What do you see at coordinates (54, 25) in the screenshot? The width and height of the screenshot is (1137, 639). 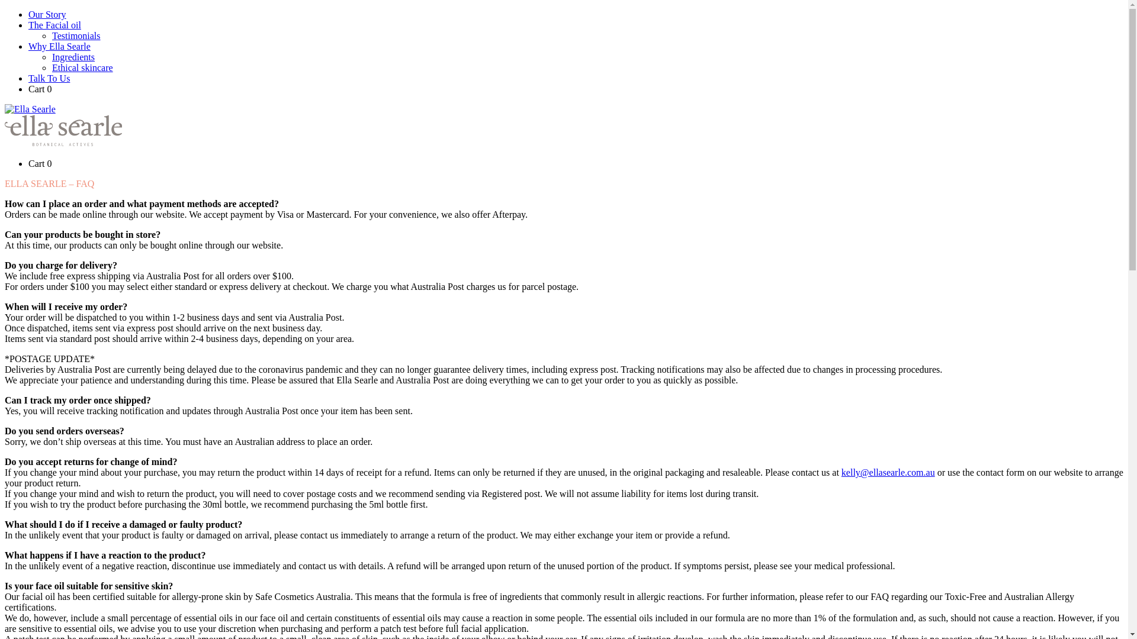 I see `The Facial oil` at bounding box center [54, 25].